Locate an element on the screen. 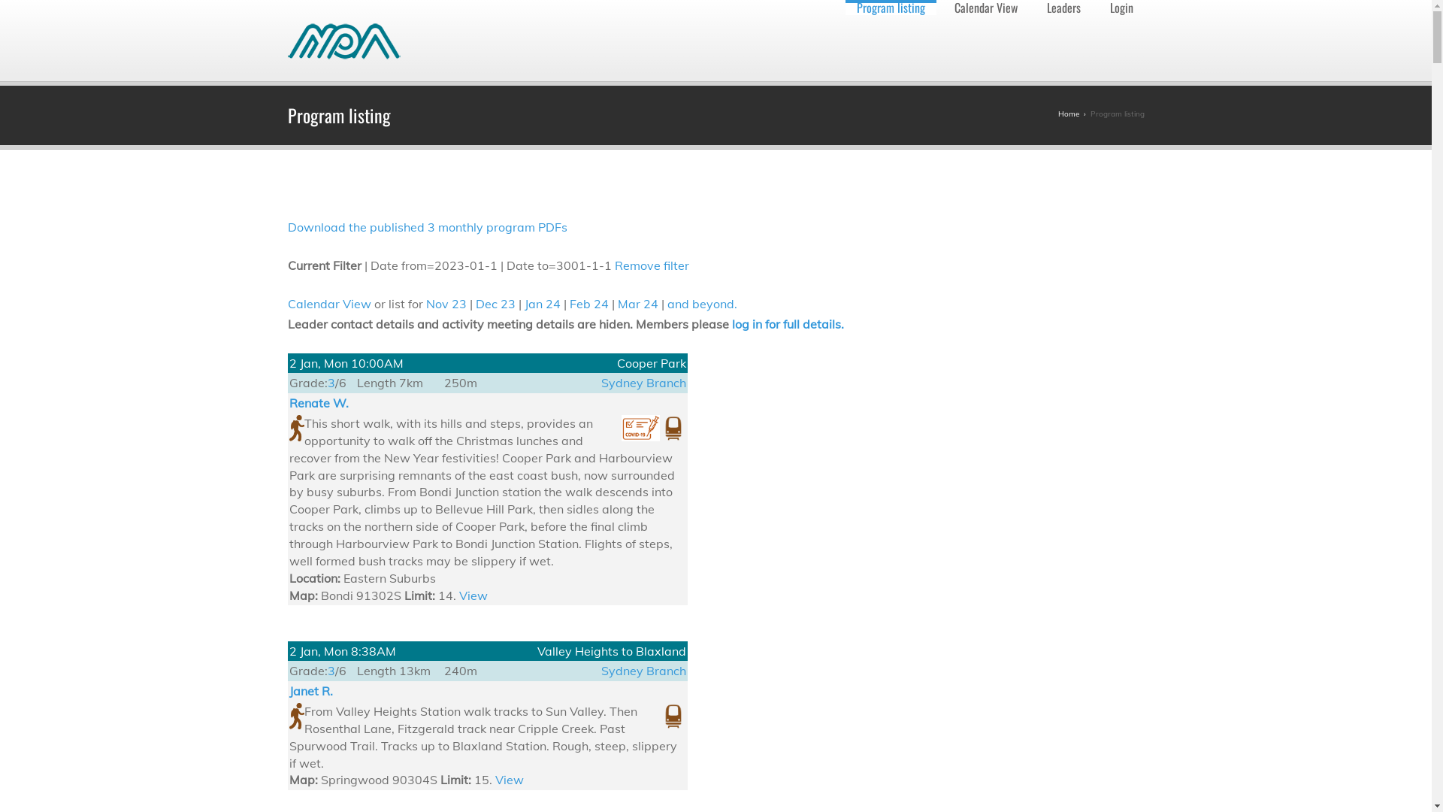  Sydney Branch is located at coordinates (643, 383).